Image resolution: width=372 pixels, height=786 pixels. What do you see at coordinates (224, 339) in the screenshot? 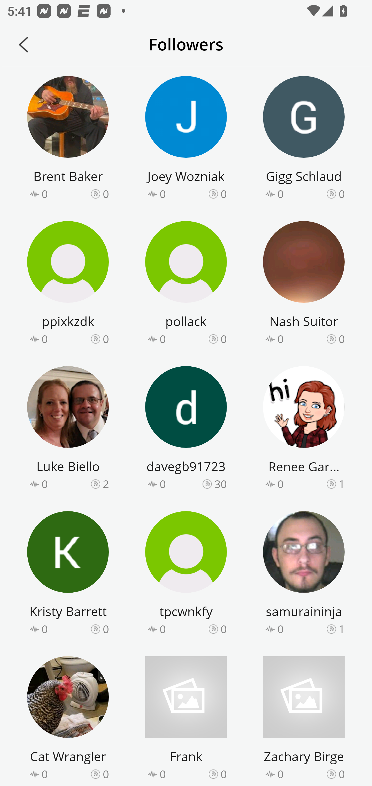
I see `0` at bounding box center [224, 339].